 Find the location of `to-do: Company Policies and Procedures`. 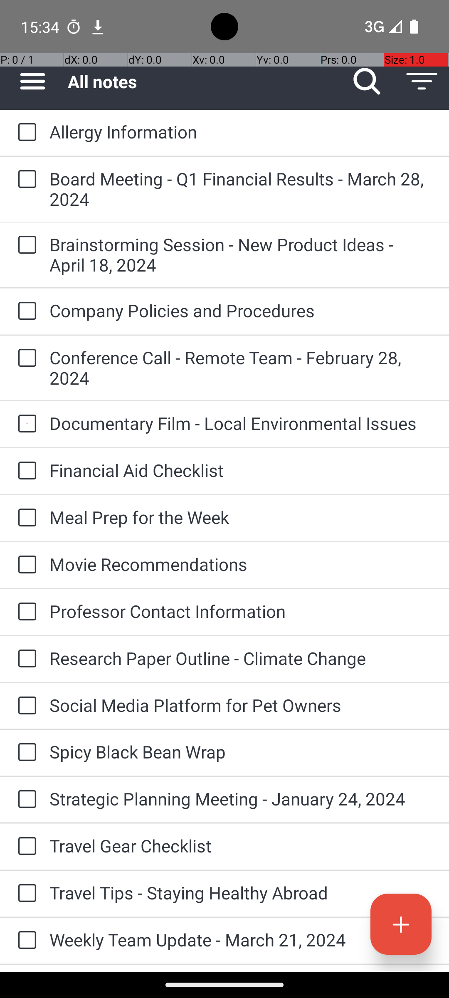

to-do: Company Policies and Procedures is located at coordinates (25, 311).